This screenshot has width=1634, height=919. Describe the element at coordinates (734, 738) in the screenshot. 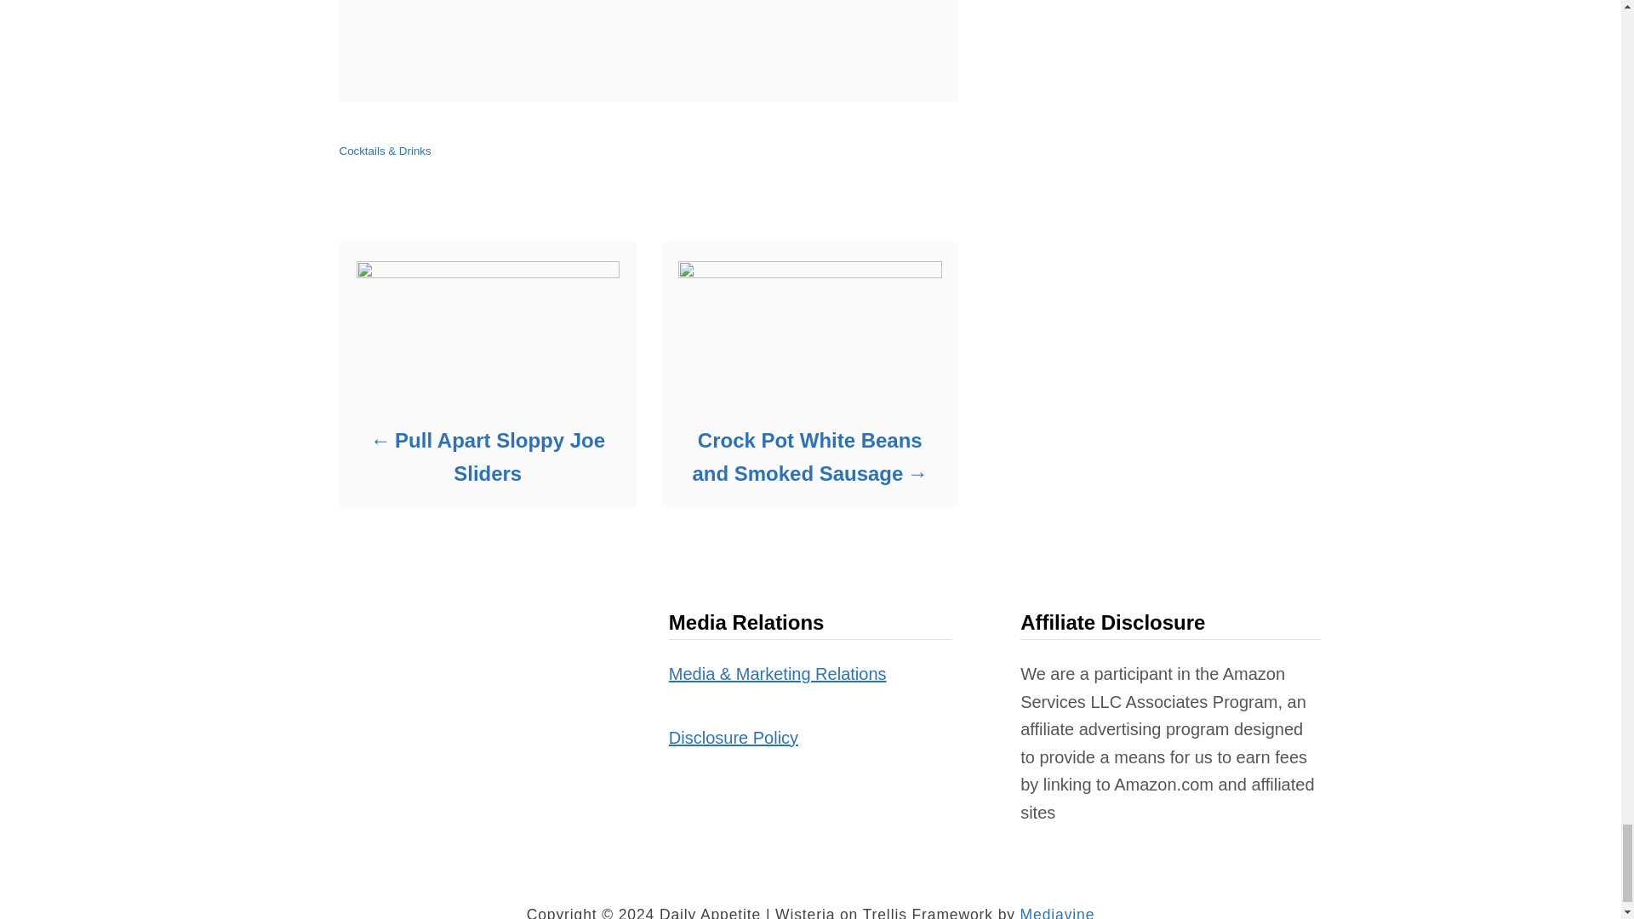

I see `Disclosure Policy` at that location.